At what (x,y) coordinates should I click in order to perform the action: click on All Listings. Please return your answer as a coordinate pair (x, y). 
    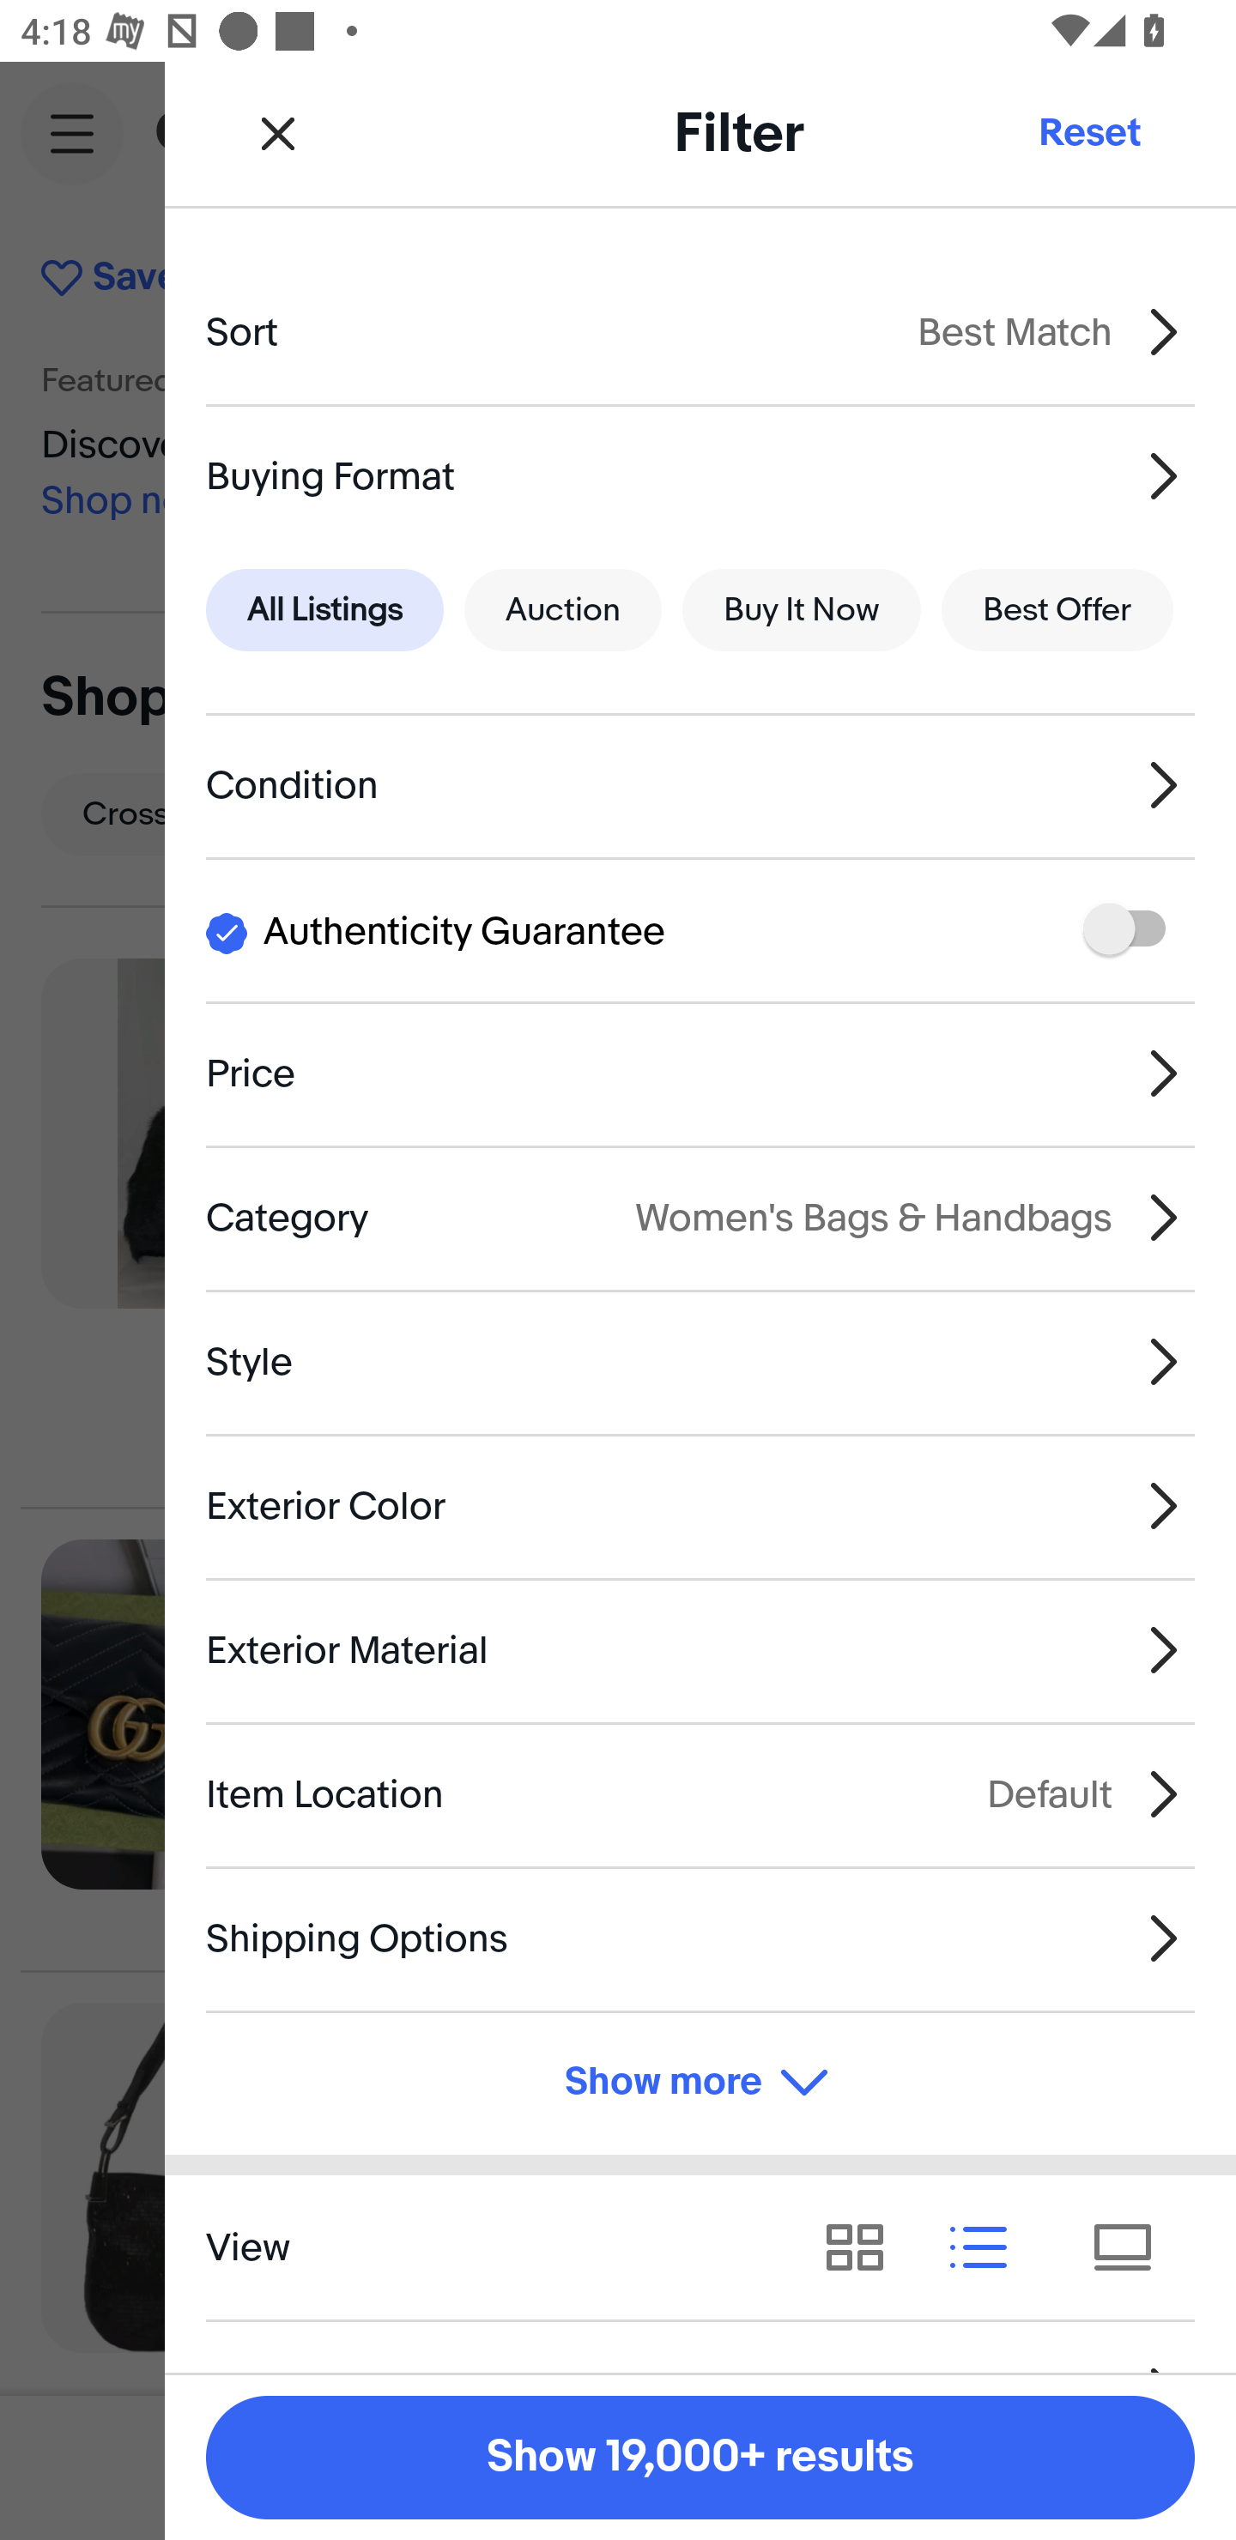
    Looking at the image, I should click on (324, 611).